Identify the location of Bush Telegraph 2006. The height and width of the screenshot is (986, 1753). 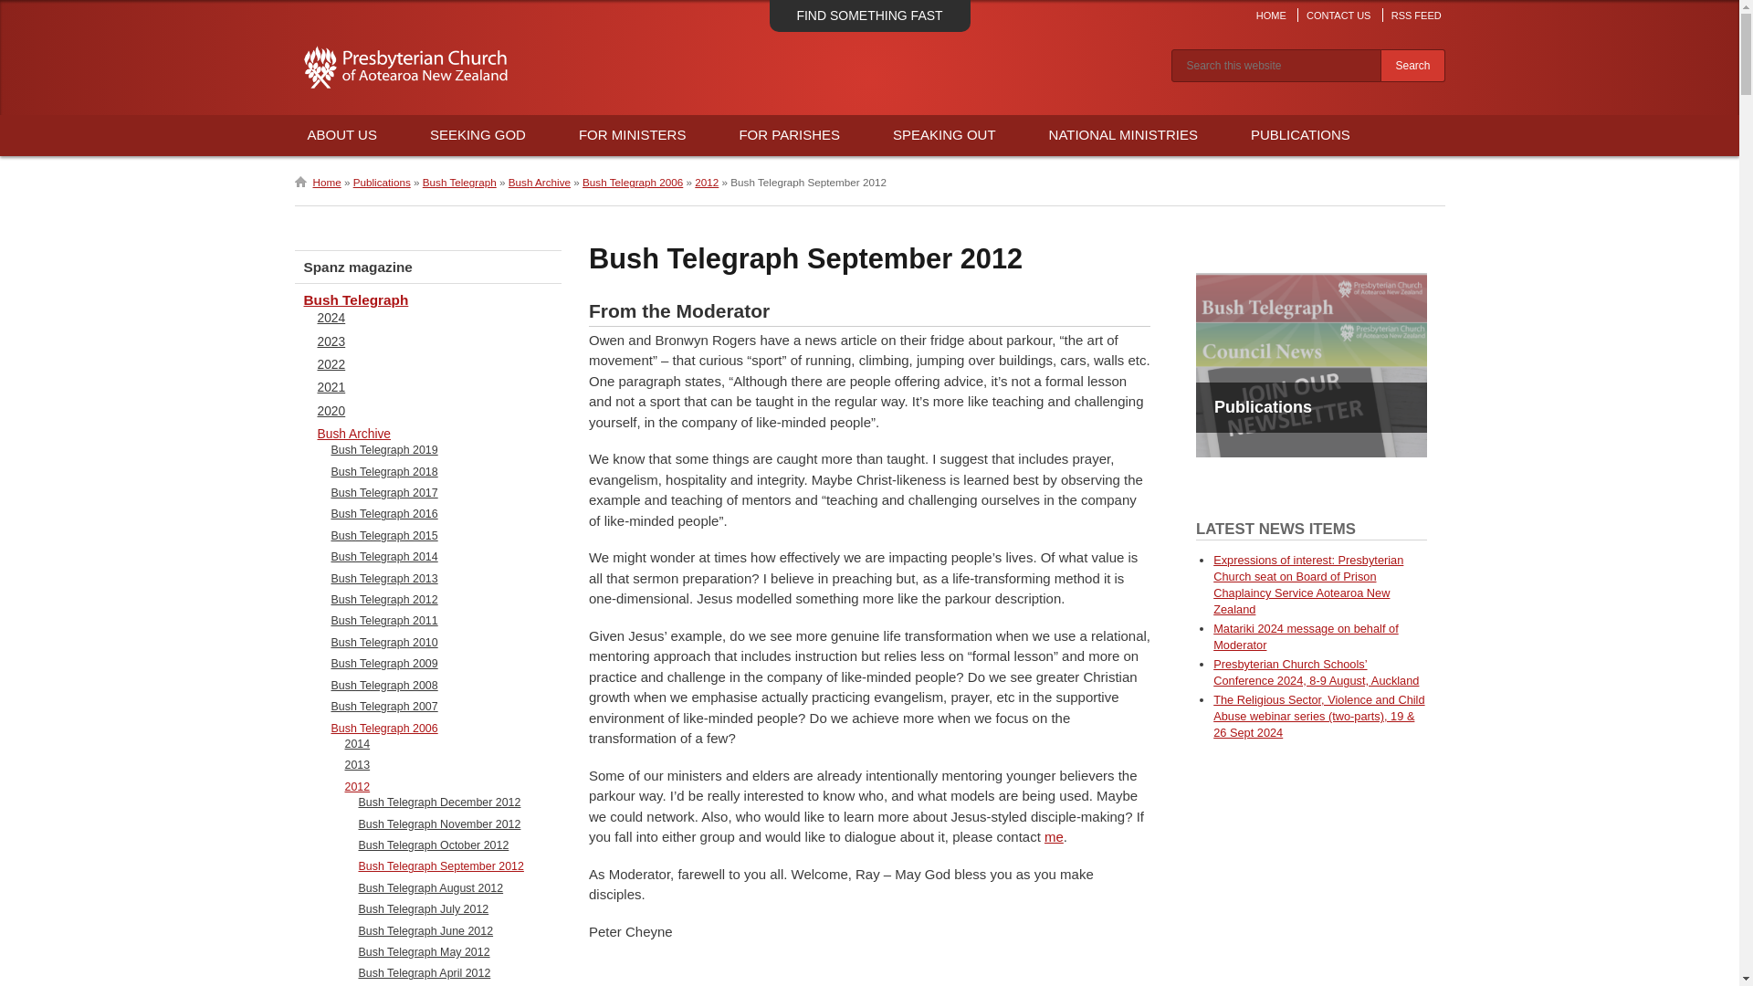
(632, 183).